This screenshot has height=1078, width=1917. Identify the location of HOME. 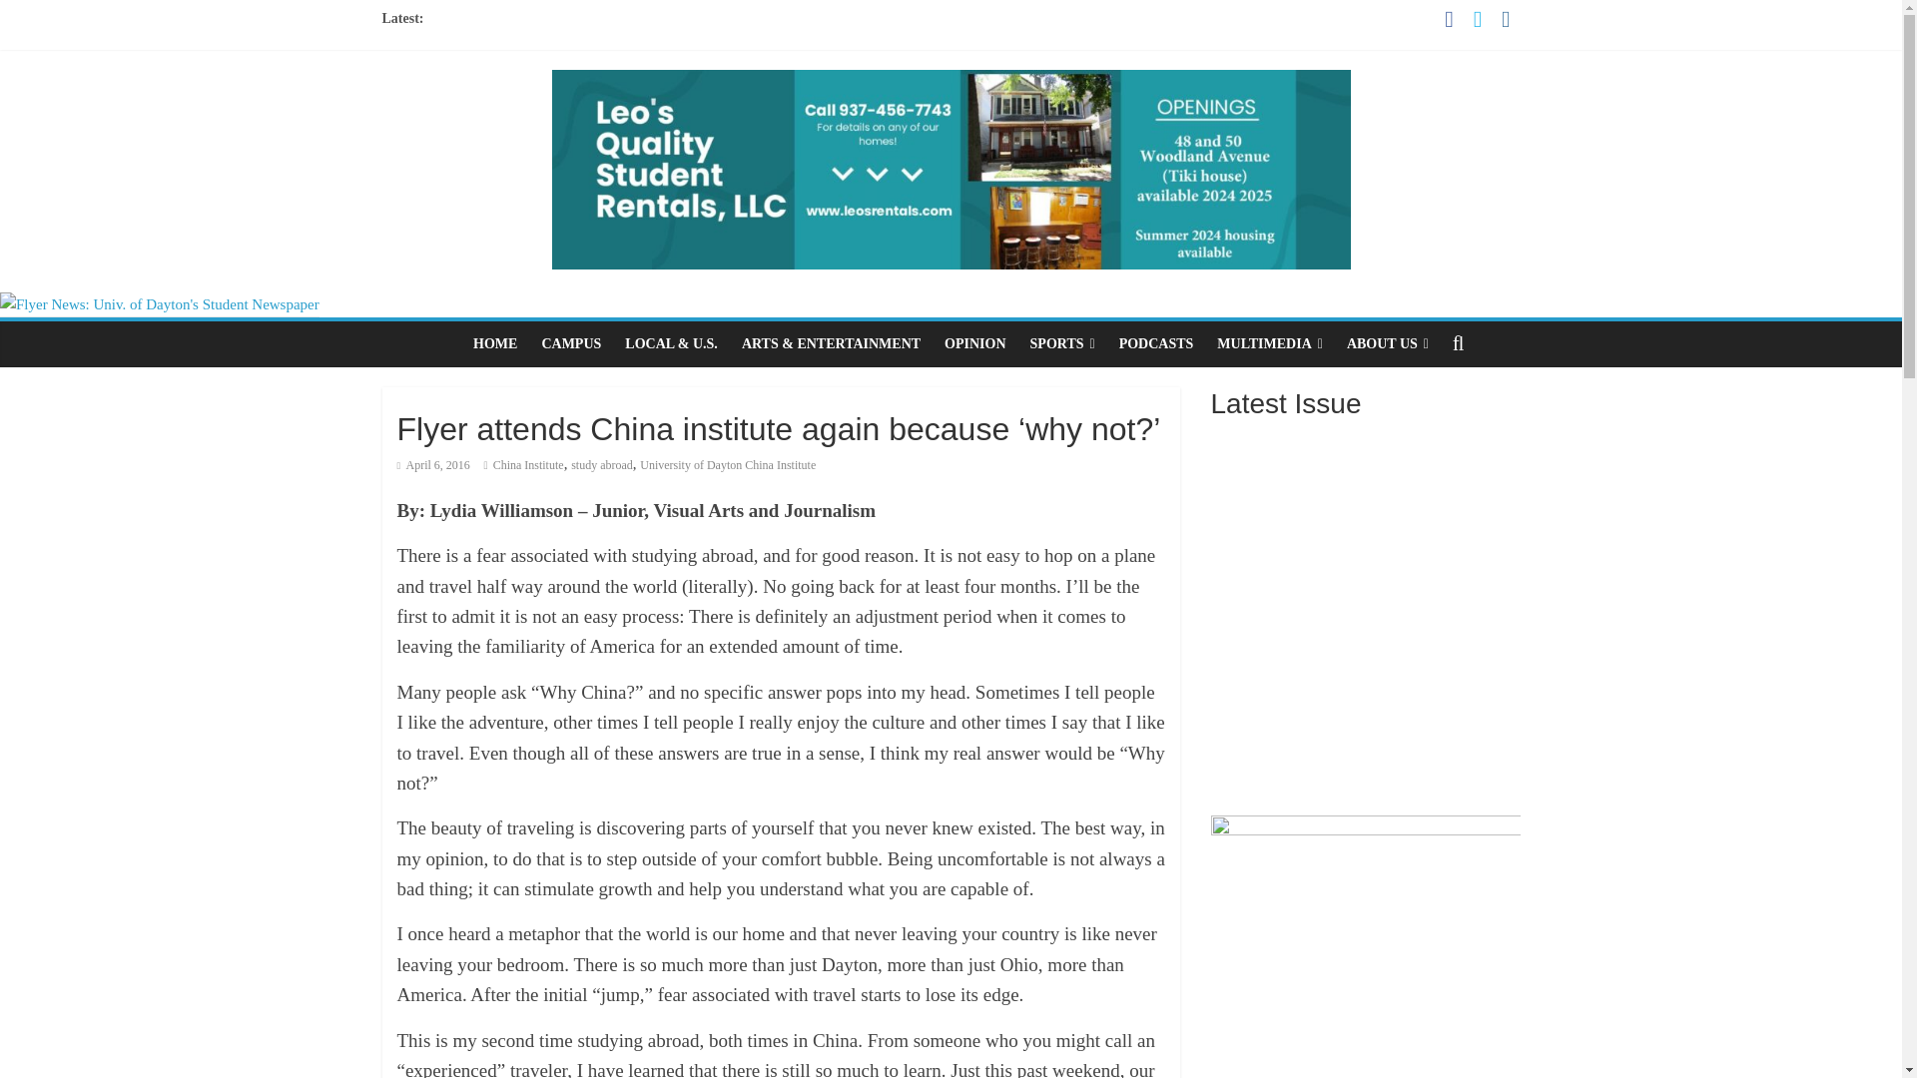
(495, 343).